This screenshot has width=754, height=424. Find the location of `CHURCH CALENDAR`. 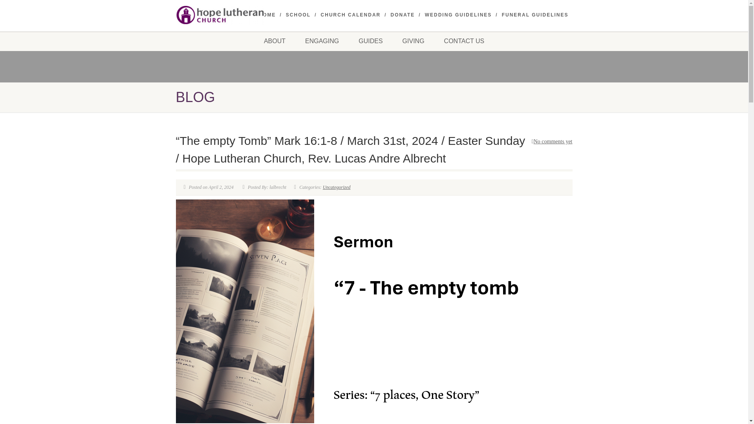

CHURCH CALENDAR is located at coordinates (351, 15).